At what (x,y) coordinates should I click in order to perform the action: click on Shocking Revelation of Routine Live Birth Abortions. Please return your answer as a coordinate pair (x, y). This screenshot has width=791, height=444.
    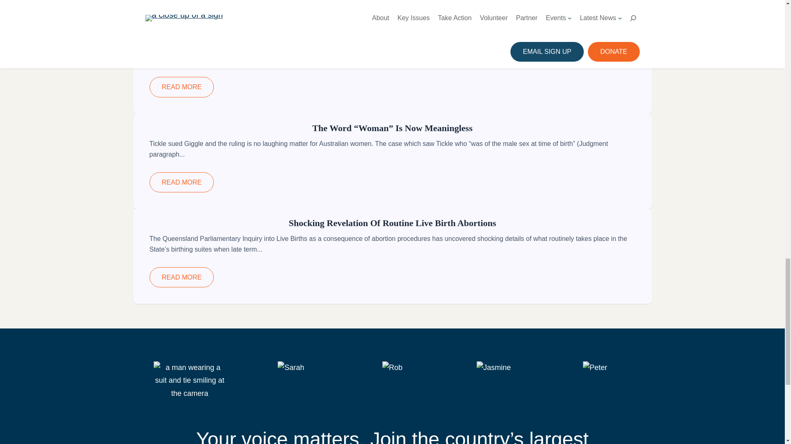
    Looking at the image, I should click on (392, 223).